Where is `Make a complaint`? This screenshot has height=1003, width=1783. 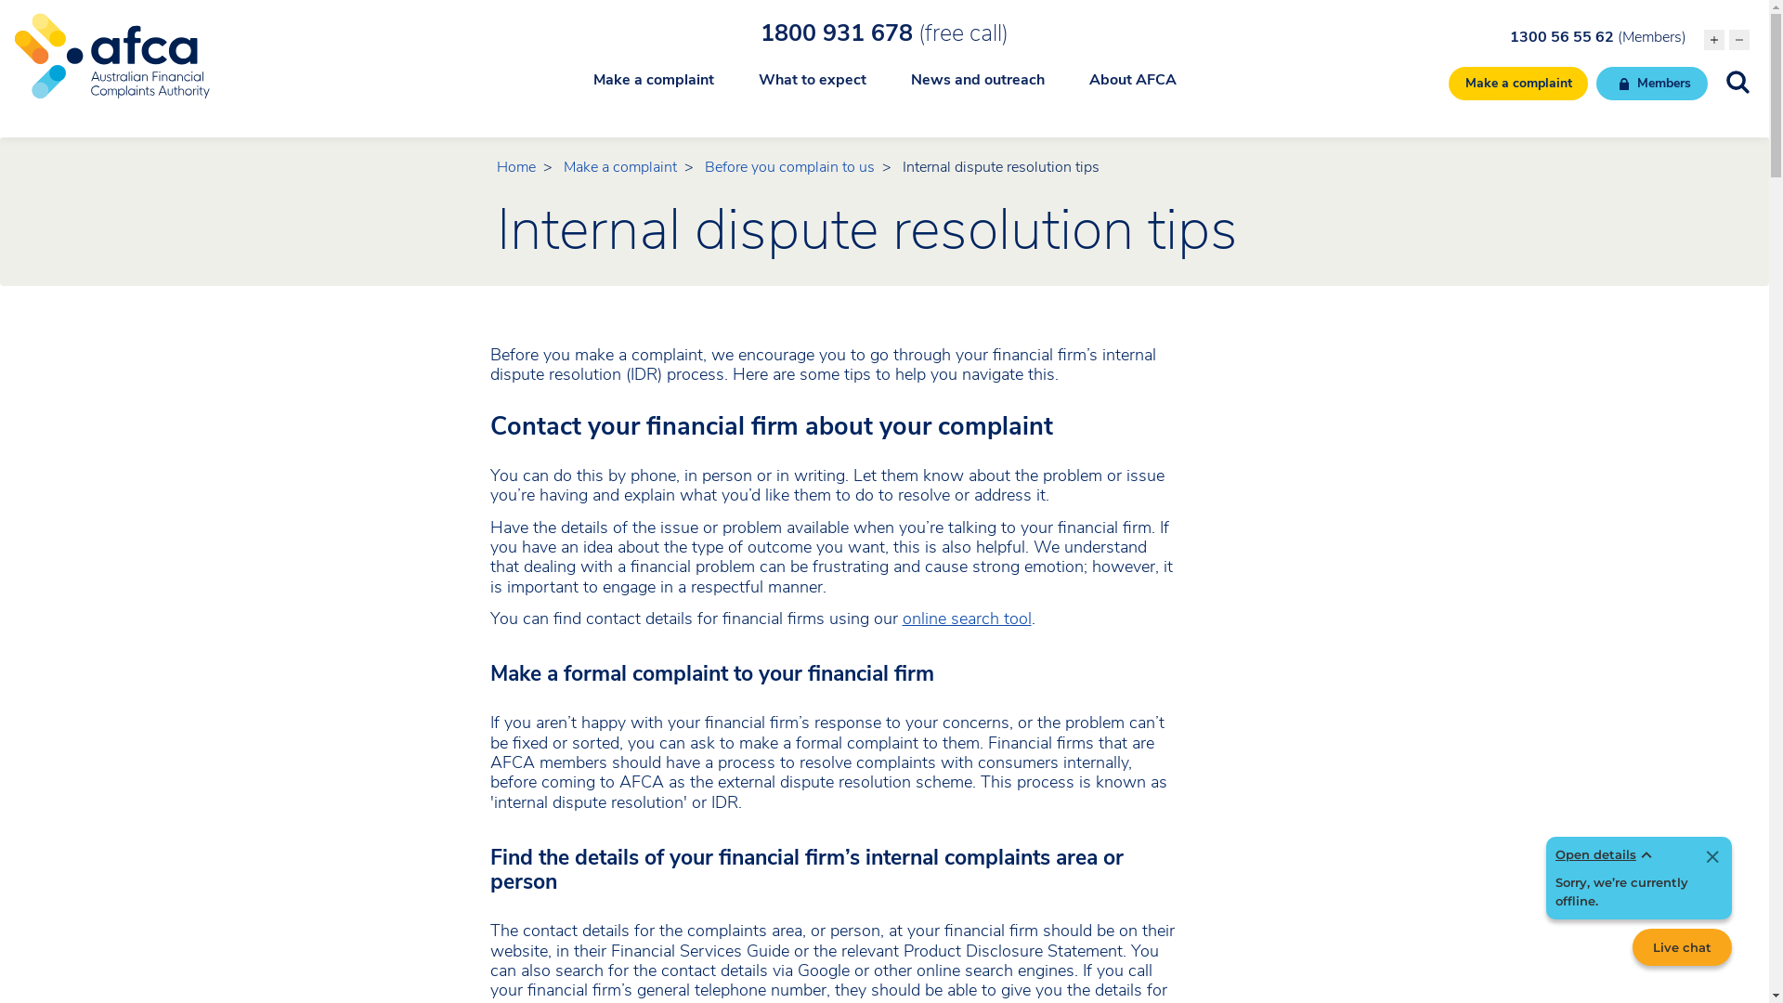 Make a complaint is located at coordinates (1519, 84).